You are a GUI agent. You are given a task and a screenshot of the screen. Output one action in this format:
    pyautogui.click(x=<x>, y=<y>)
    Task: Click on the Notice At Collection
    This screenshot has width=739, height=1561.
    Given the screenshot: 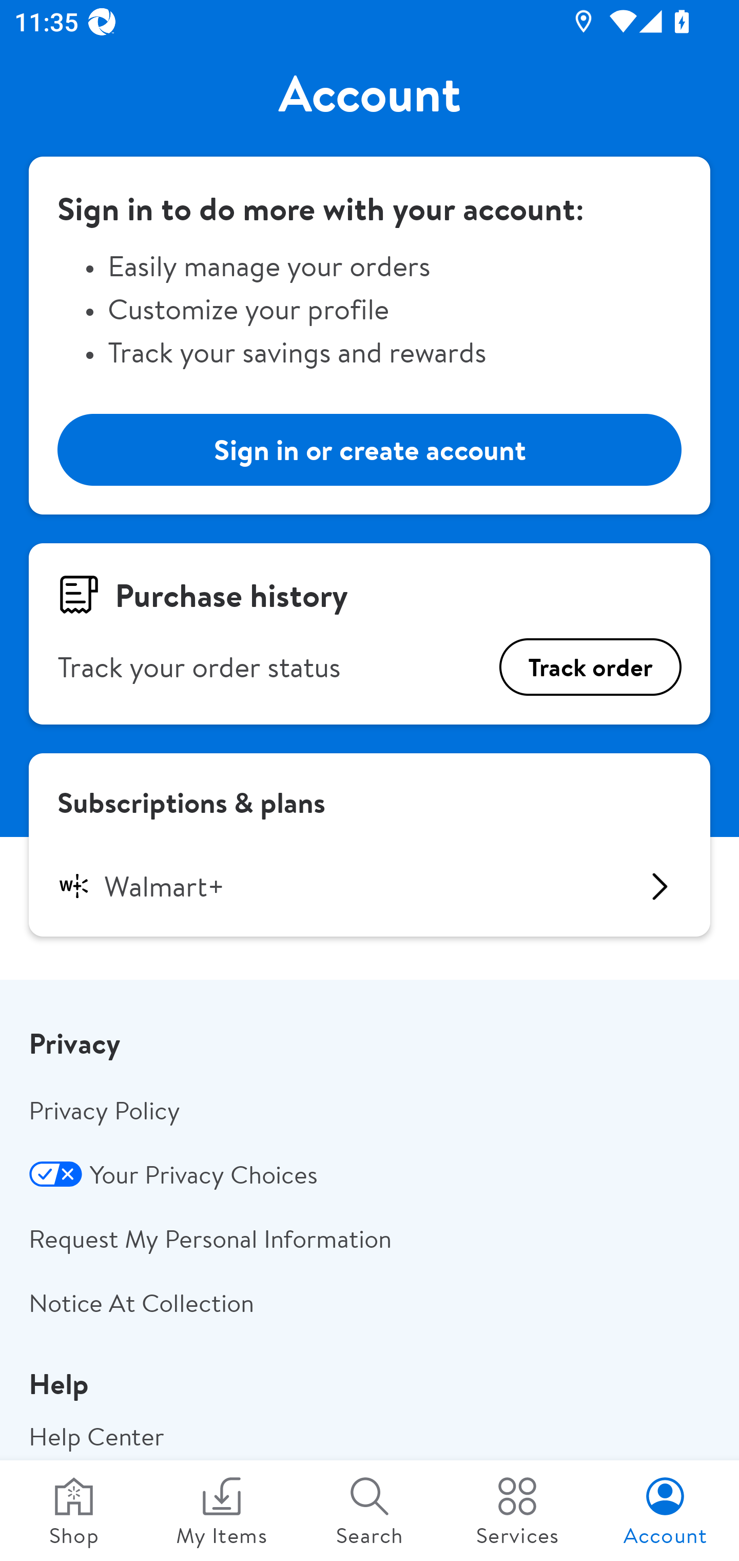 What is the action you would take?
    pyautogui.click(x=369, y=1302)
    